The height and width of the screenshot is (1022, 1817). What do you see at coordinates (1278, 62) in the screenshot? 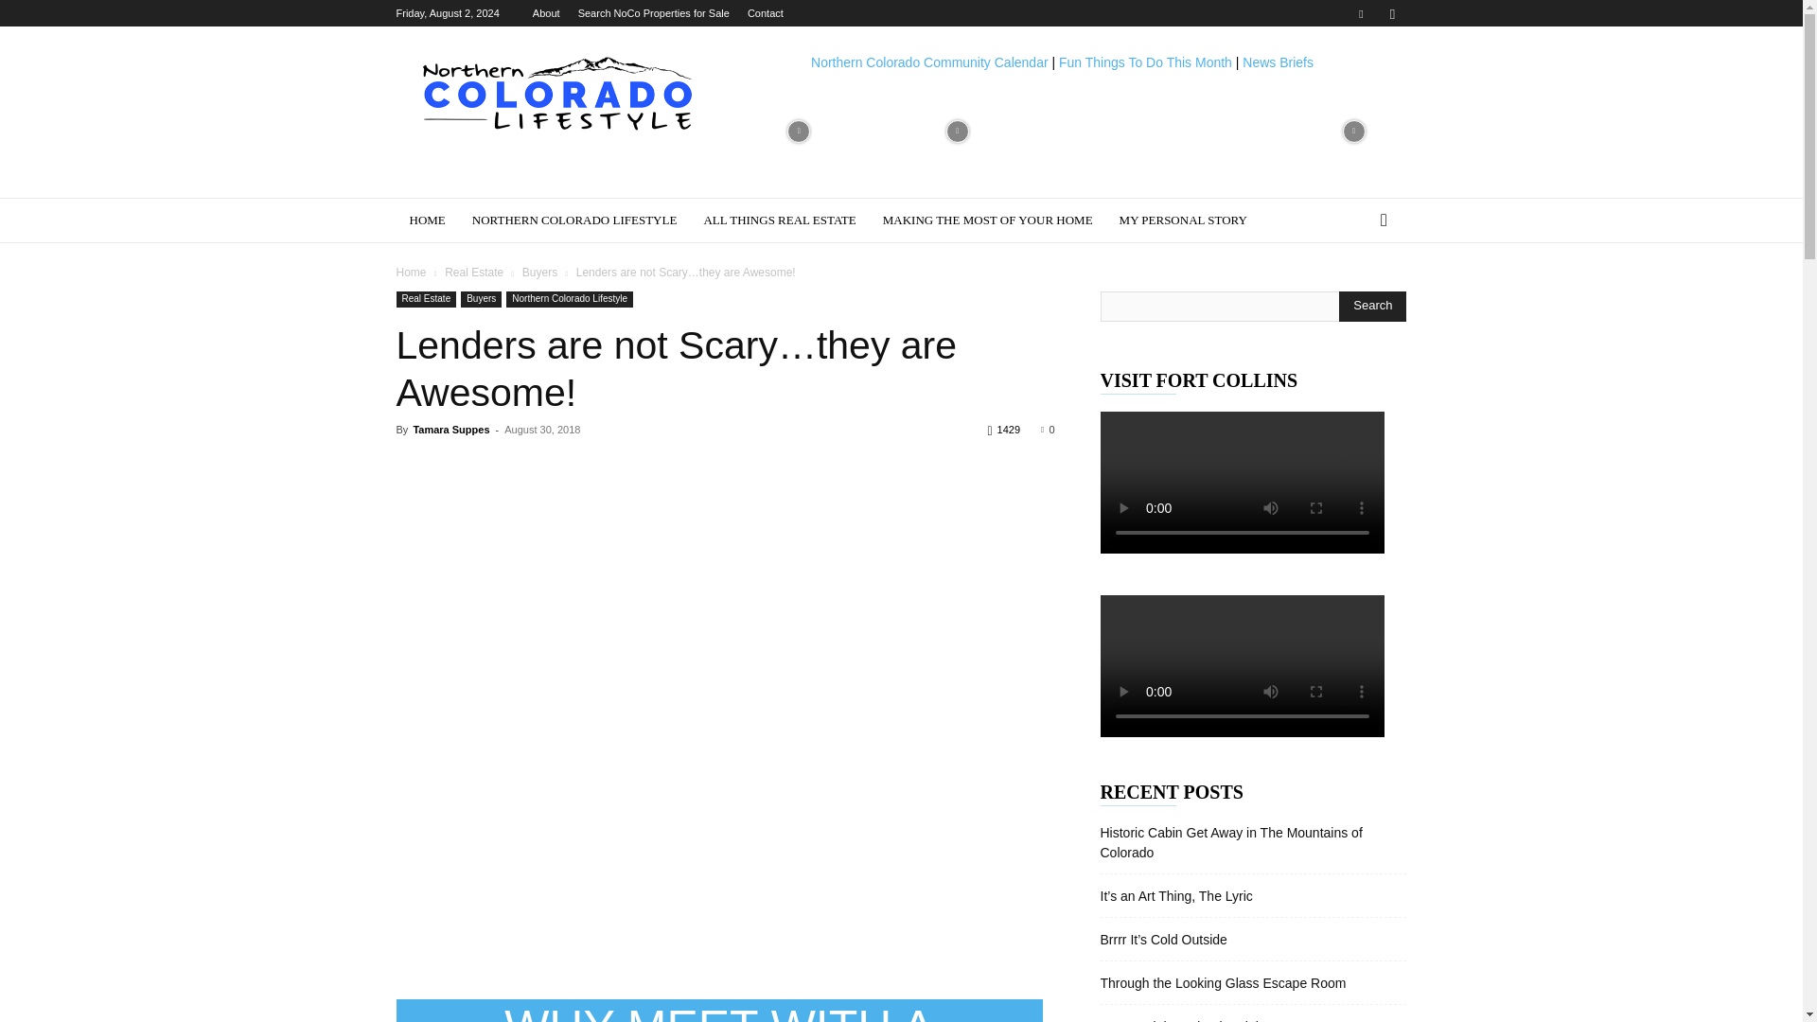
I see `News Briefs` at bounding box center [1278, 62].